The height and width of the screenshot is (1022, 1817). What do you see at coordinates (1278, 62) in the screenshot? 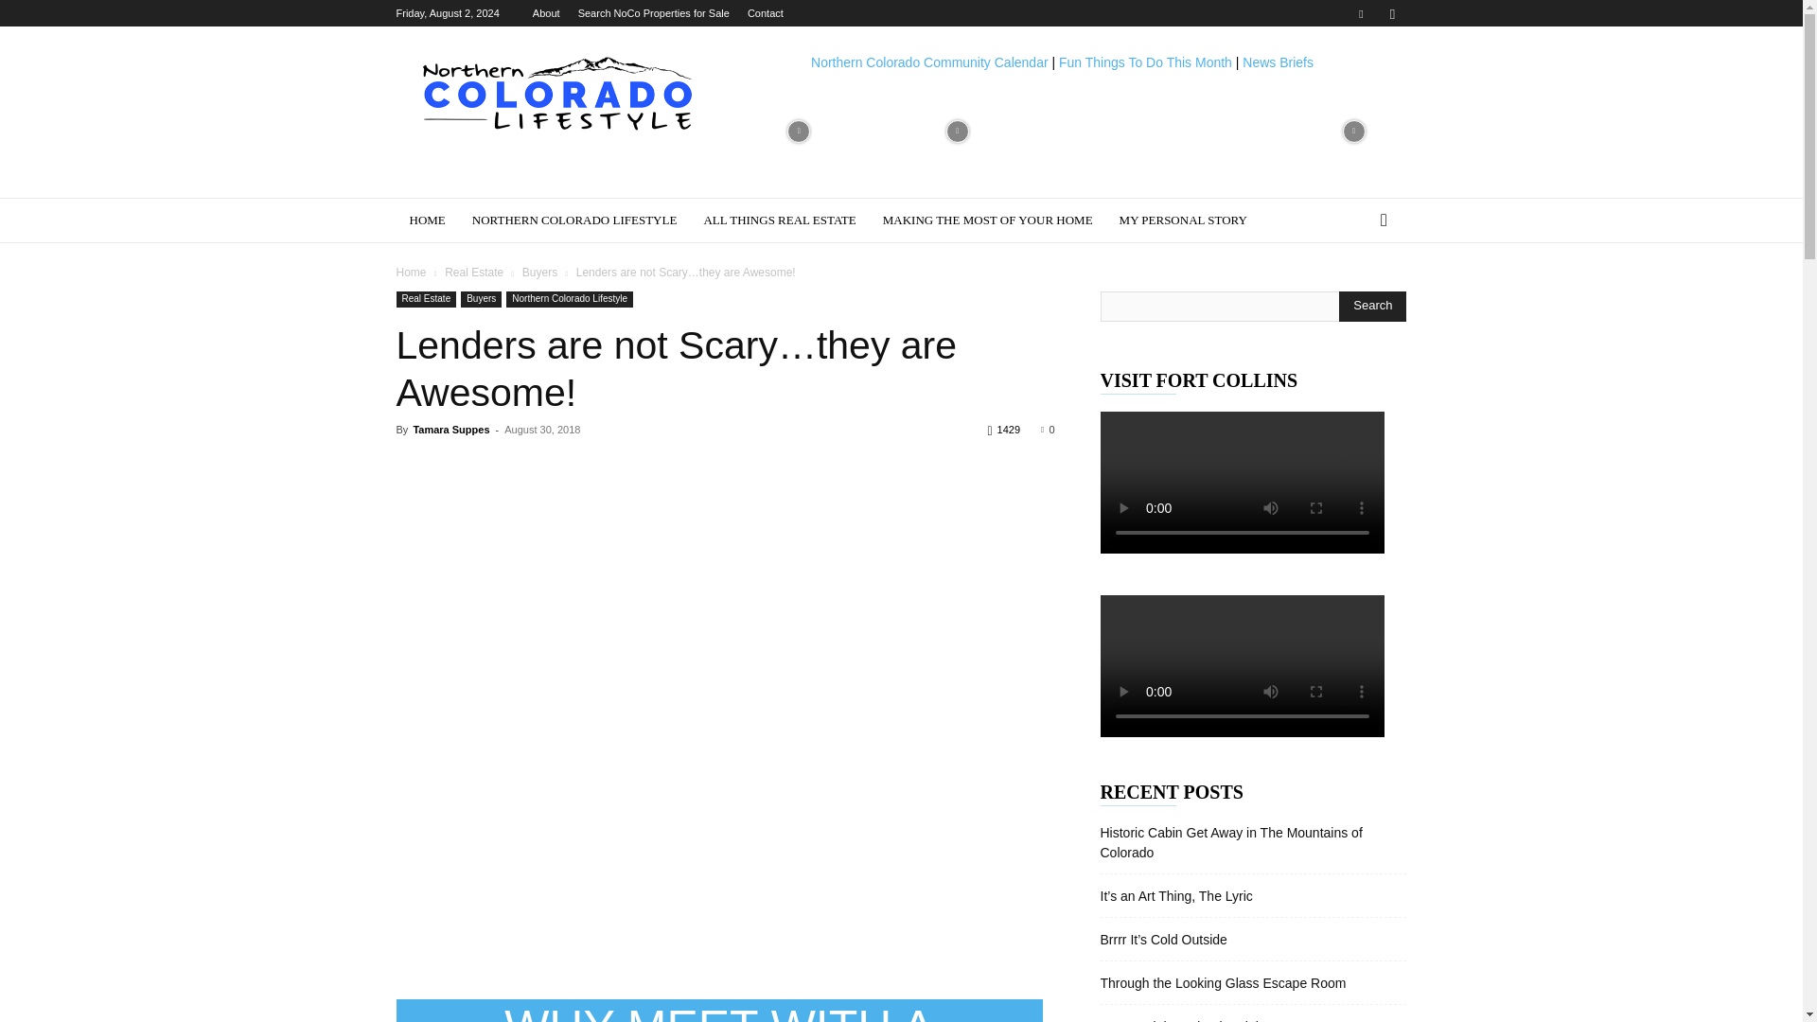
I see `News Briefs` at bounding box center [1278, 62].